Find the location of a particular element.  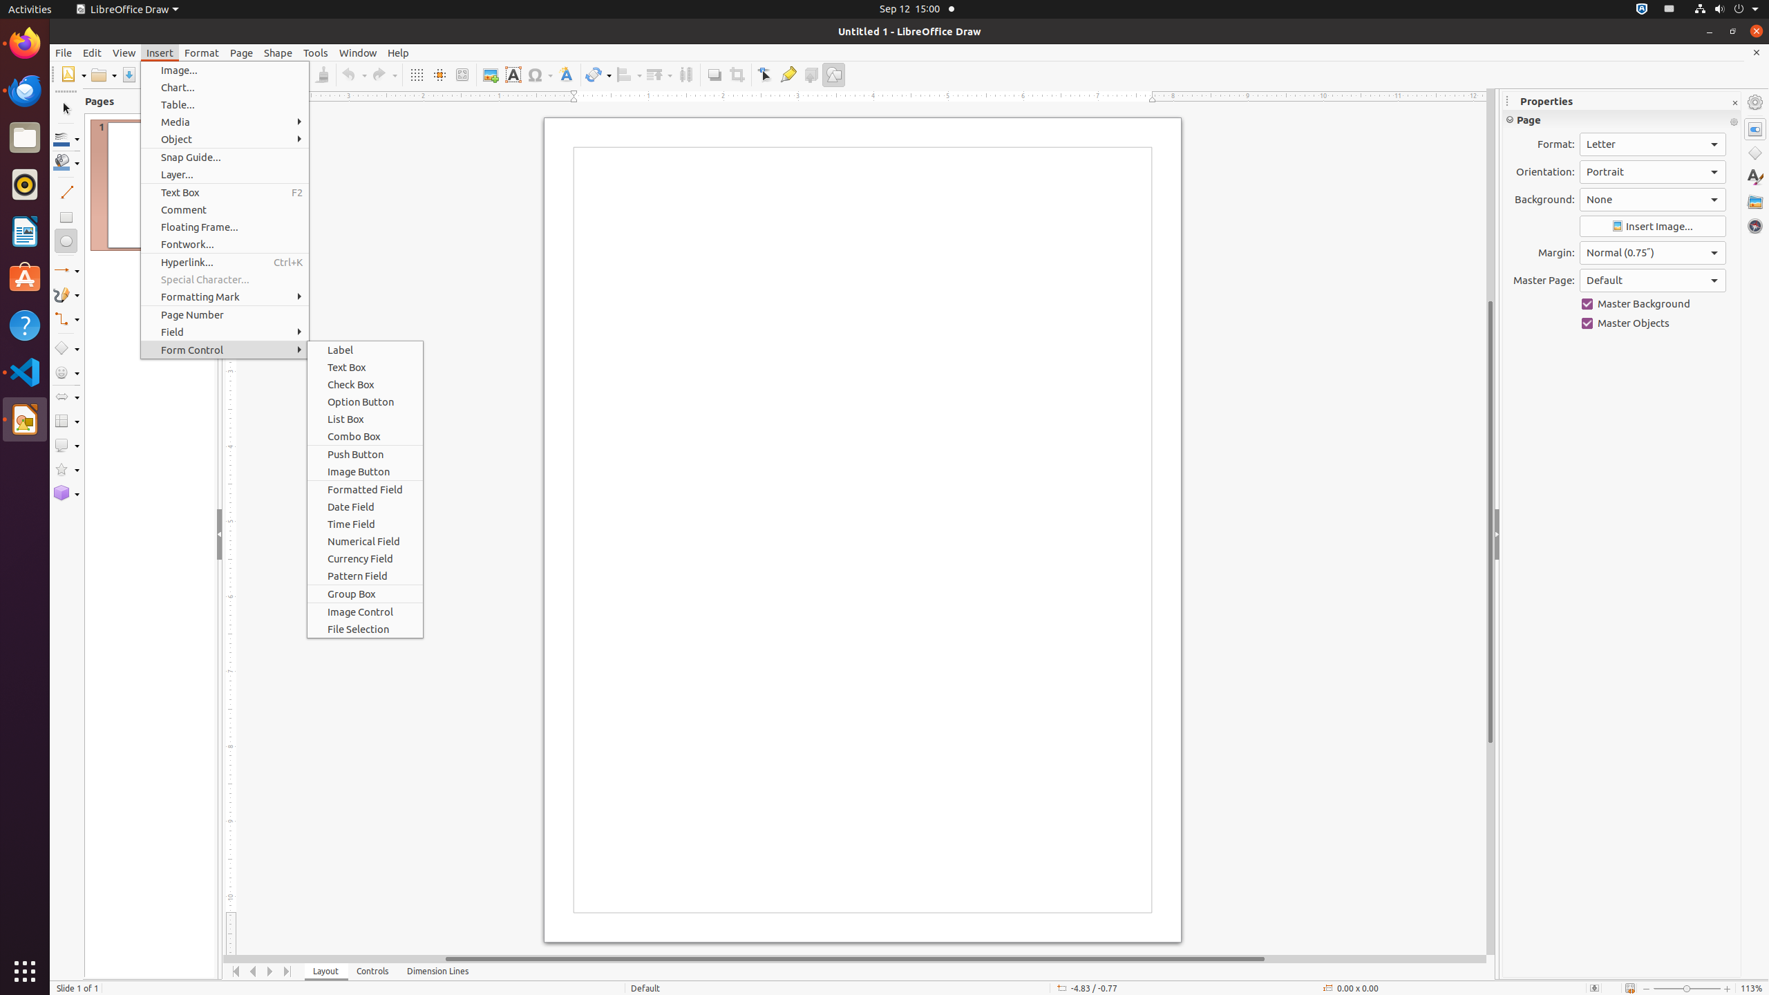

Show Applications is located at coordinates (25, 972).